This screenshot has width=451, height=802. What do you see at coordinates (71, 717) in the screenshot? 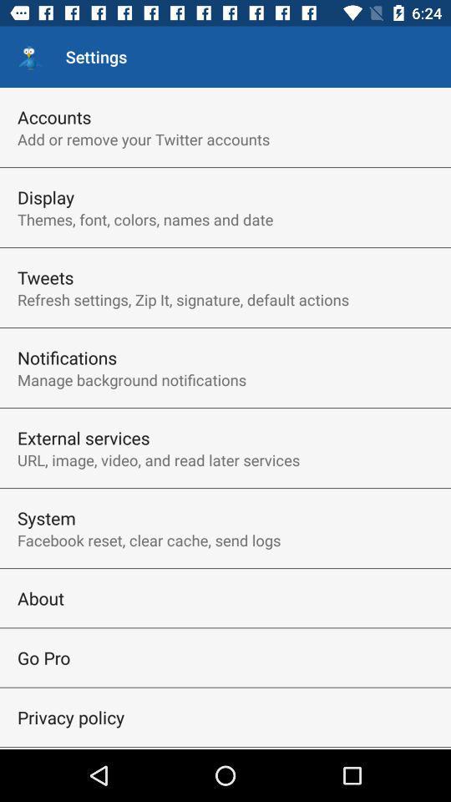
I see `scroll until privacy policy` at bounding box center [71, 717].